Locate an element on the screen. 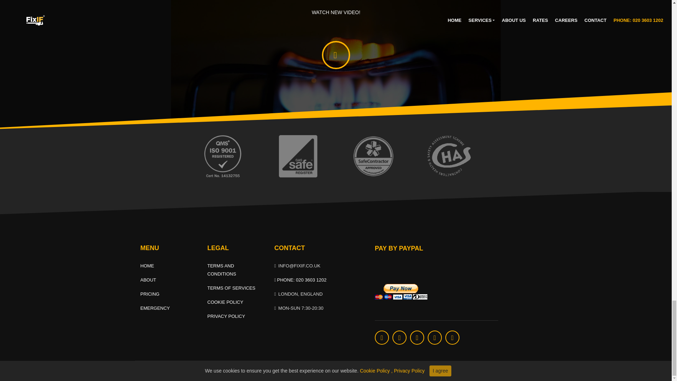 The height and width of the screenshot is (381, 677). ABOUT is located at coordinates (148, 280).